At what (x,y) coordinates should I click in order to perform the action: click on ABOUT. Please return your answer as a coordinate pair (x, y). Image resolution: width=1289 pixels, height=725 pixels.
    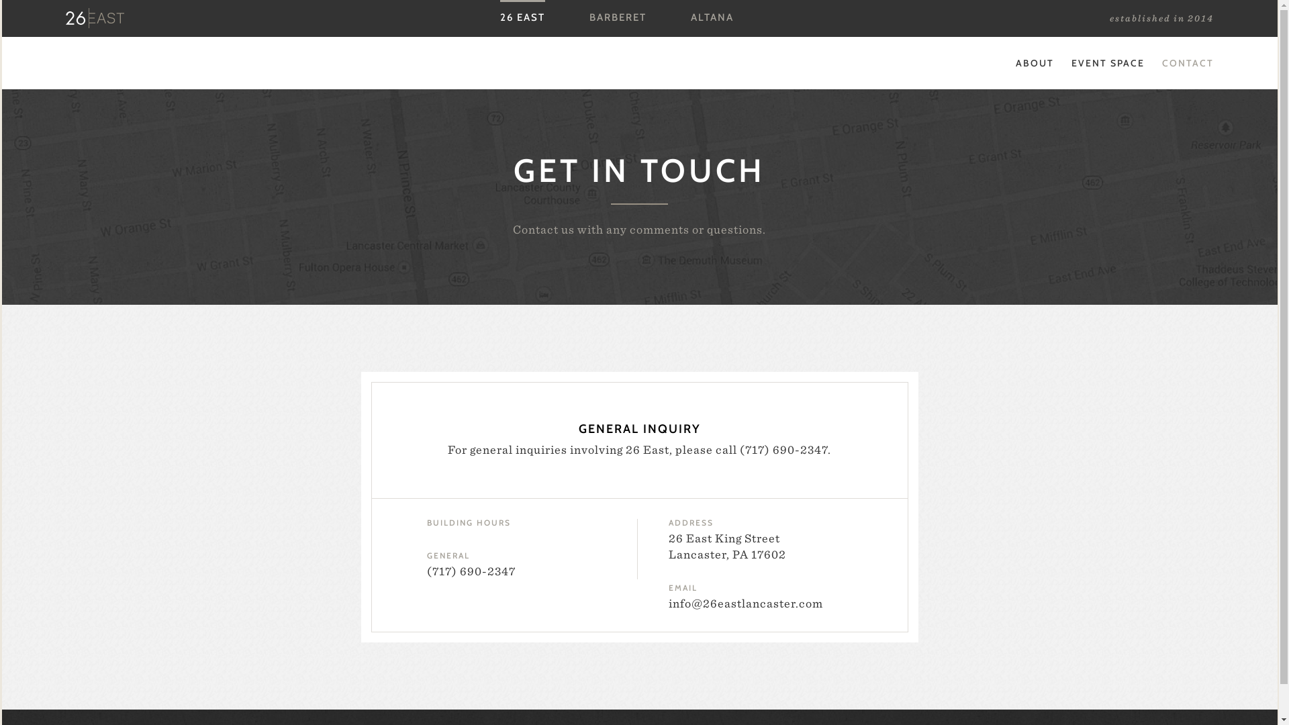
    Looking at the image, I should click on (1034, 63).